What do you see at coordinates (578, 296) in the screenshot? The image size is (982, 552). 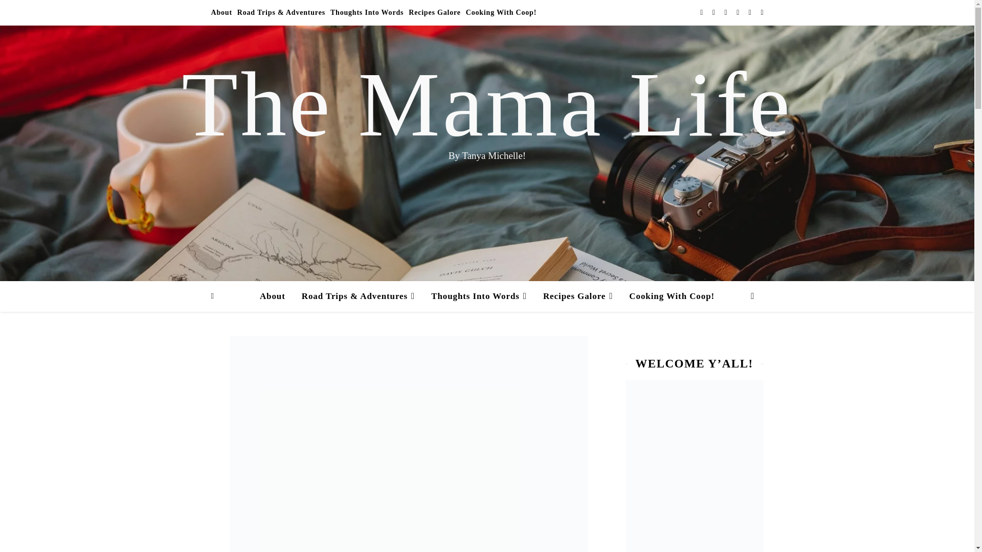 I see `Recipes Galore` at bounding box center [578, 296].